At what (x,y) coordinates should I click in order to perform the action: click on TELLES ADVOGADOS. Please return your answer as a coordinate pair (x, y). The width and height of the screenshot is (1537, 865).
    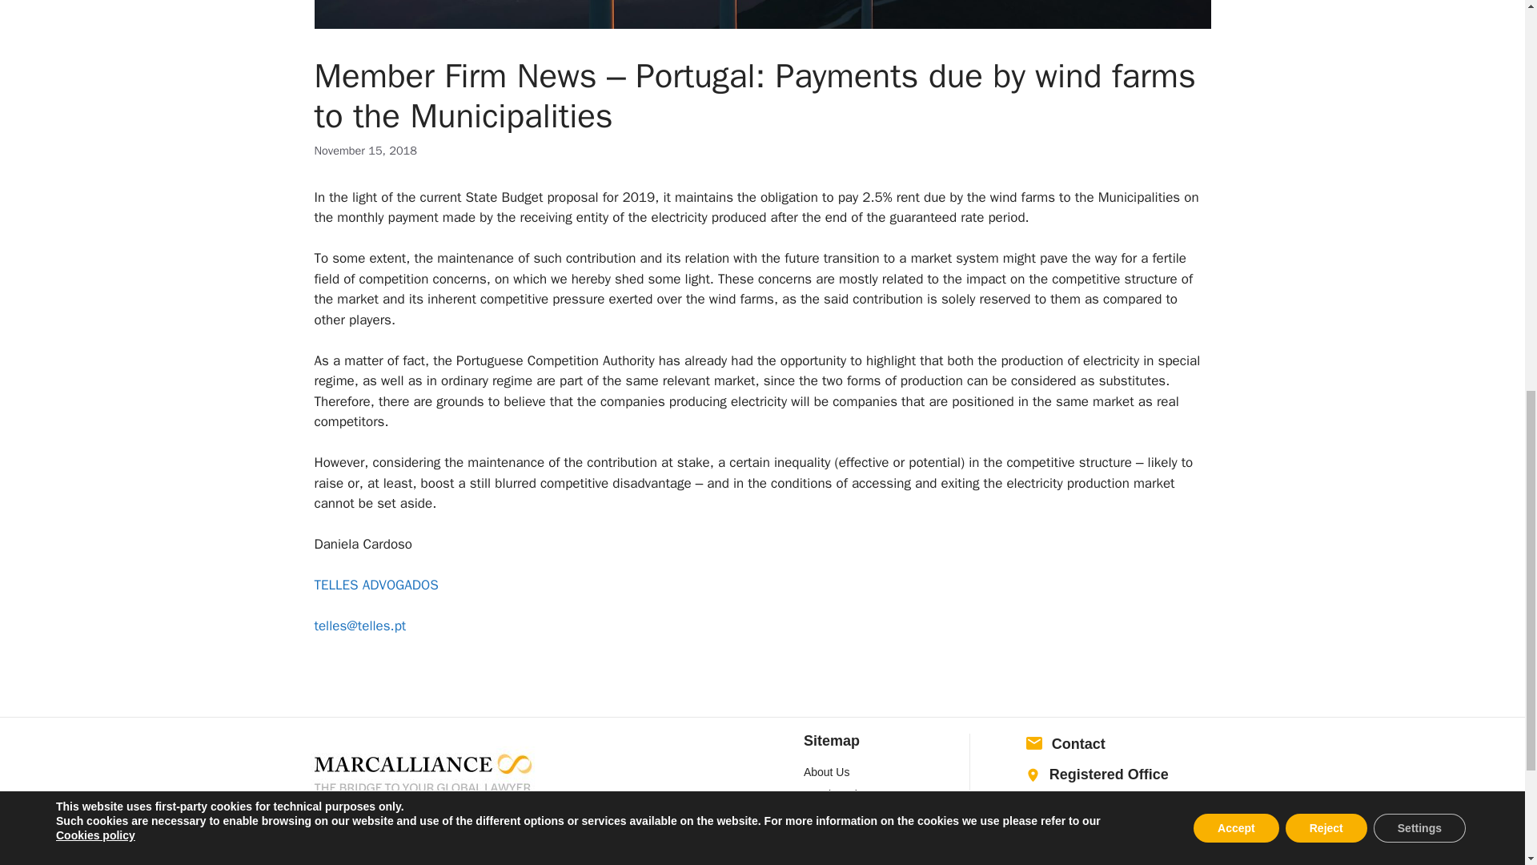
    Looking at the image, I should click on (375, 585).